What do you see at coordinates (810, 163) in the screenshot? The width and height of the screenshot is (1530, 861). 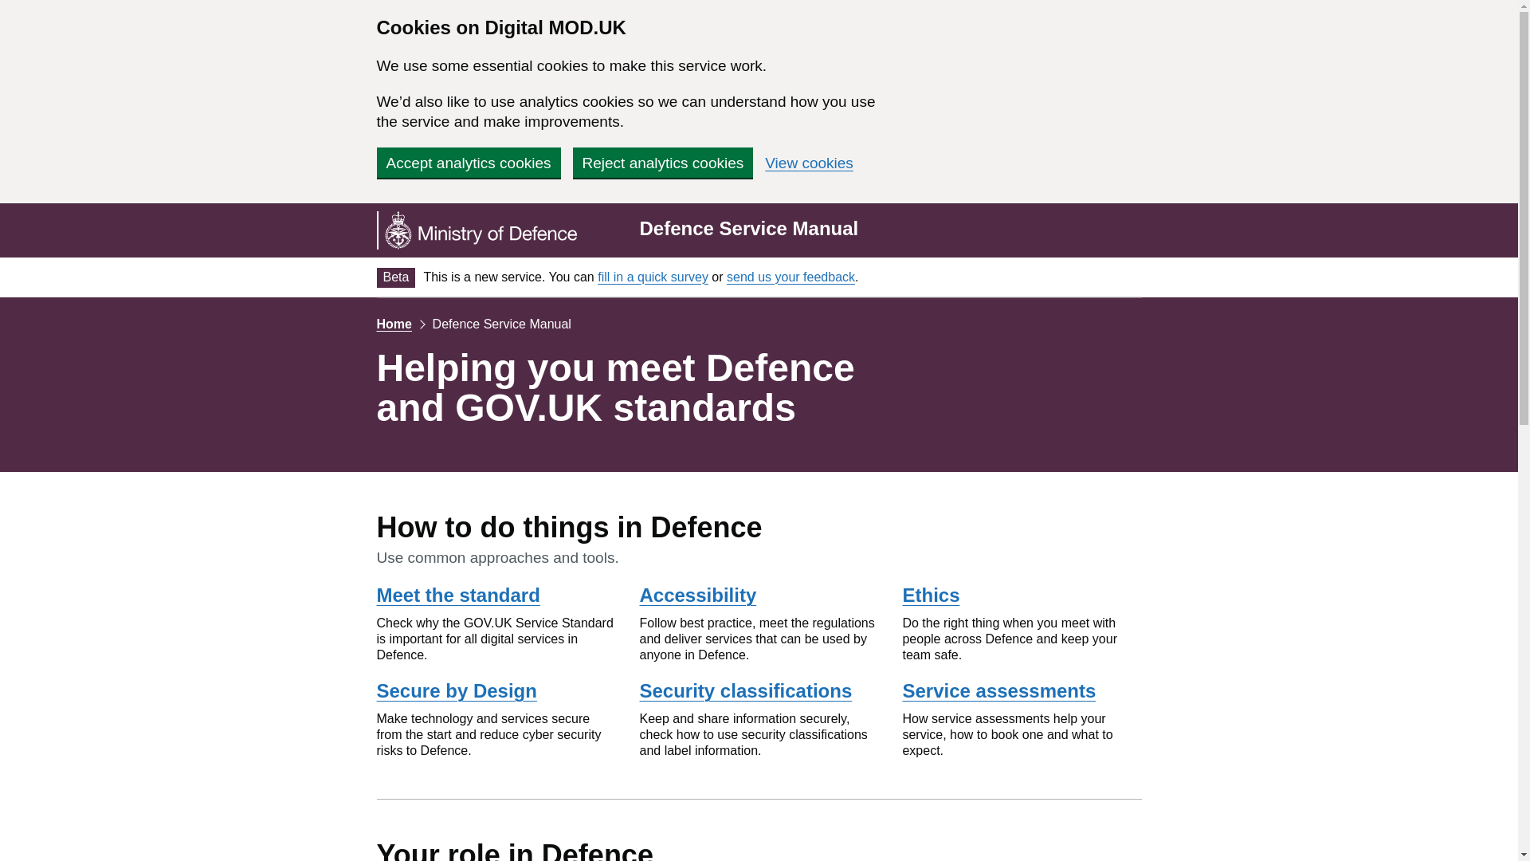 I see `View cookies` at bounding box center [810, 163].